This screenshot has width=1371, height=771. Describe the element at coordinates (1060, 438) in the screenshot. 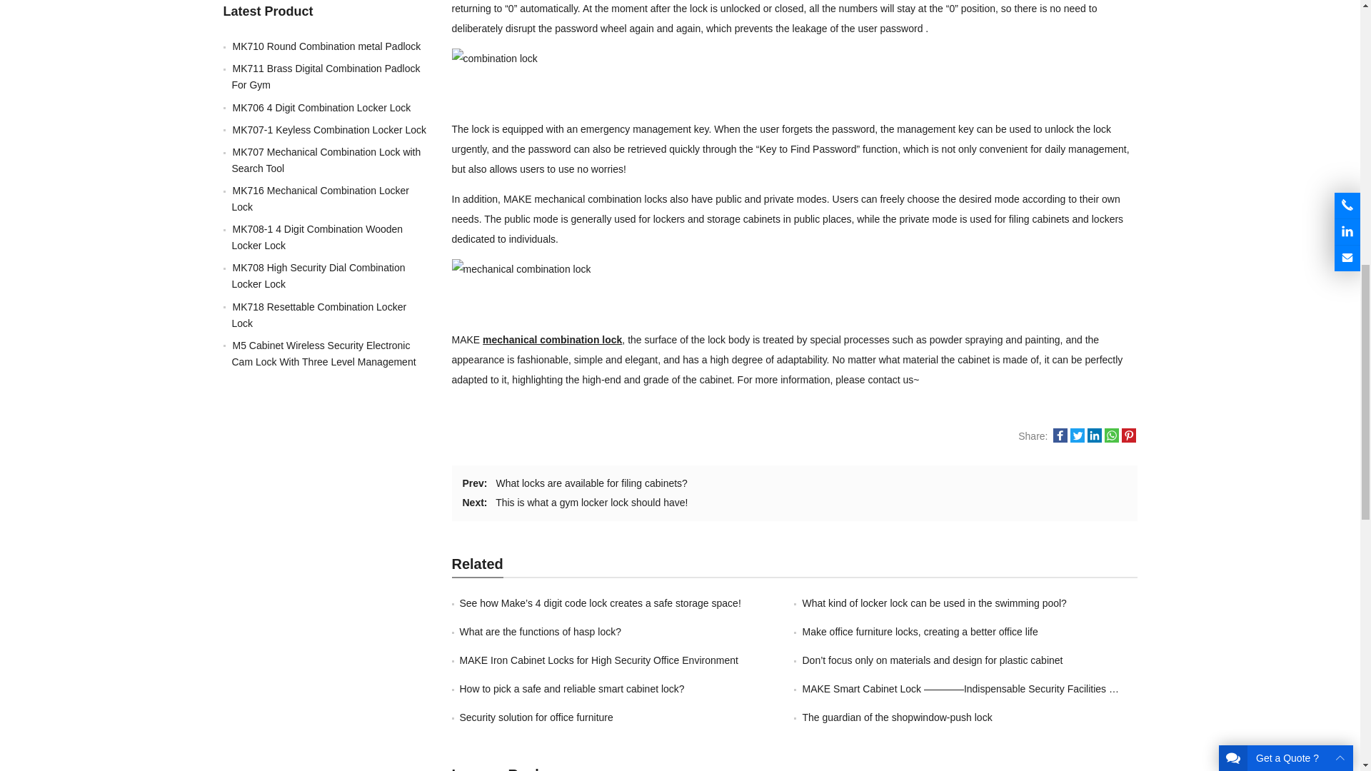

I see `Share on Facebook` at that location.